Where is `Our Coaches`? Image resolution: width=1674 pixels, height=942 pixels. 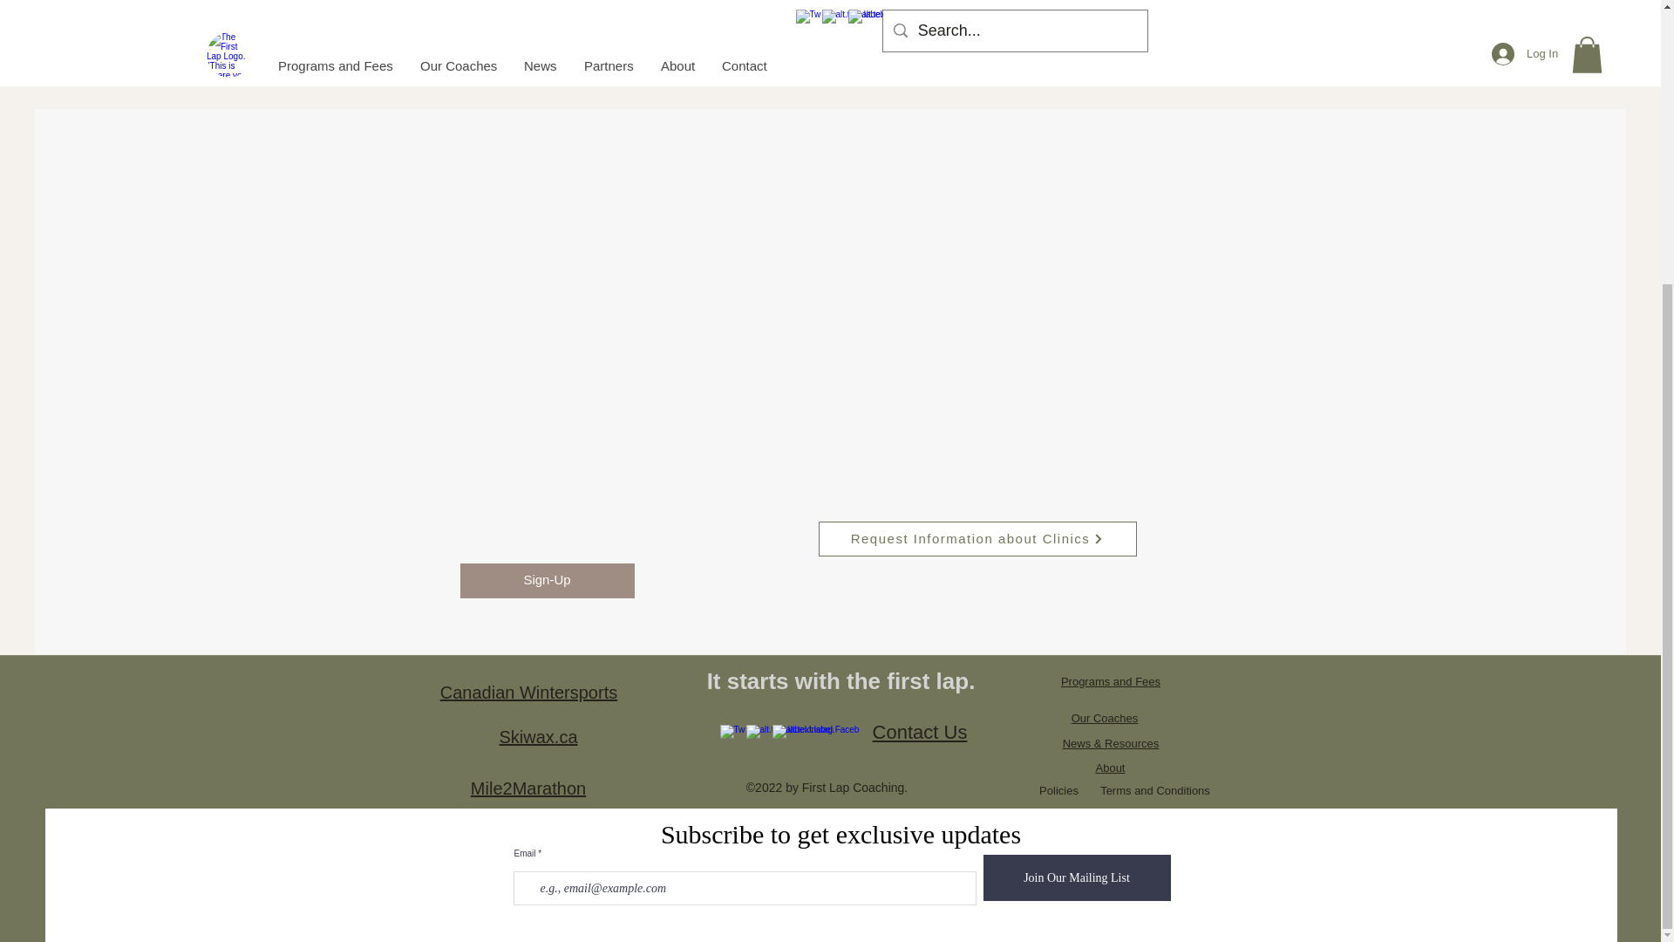
Our Coaches is located at coordinates (1104, 718).